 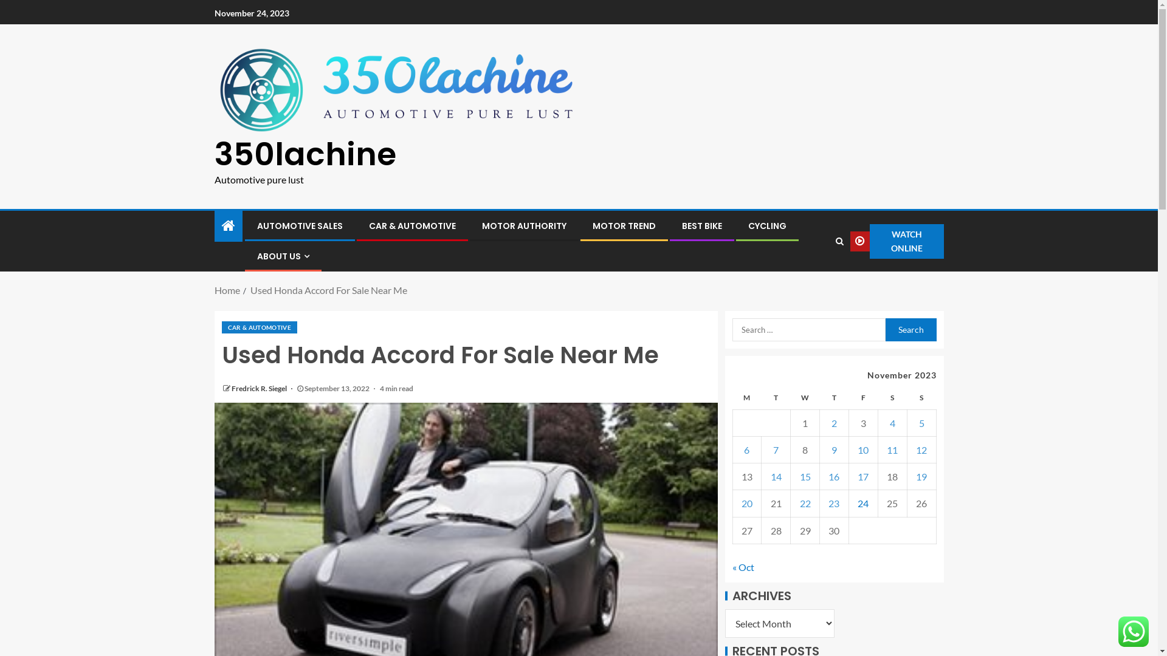 What do you see at coordinates (747, 503) in the screenshot?
I see `20` at bounding box center [747, 503].